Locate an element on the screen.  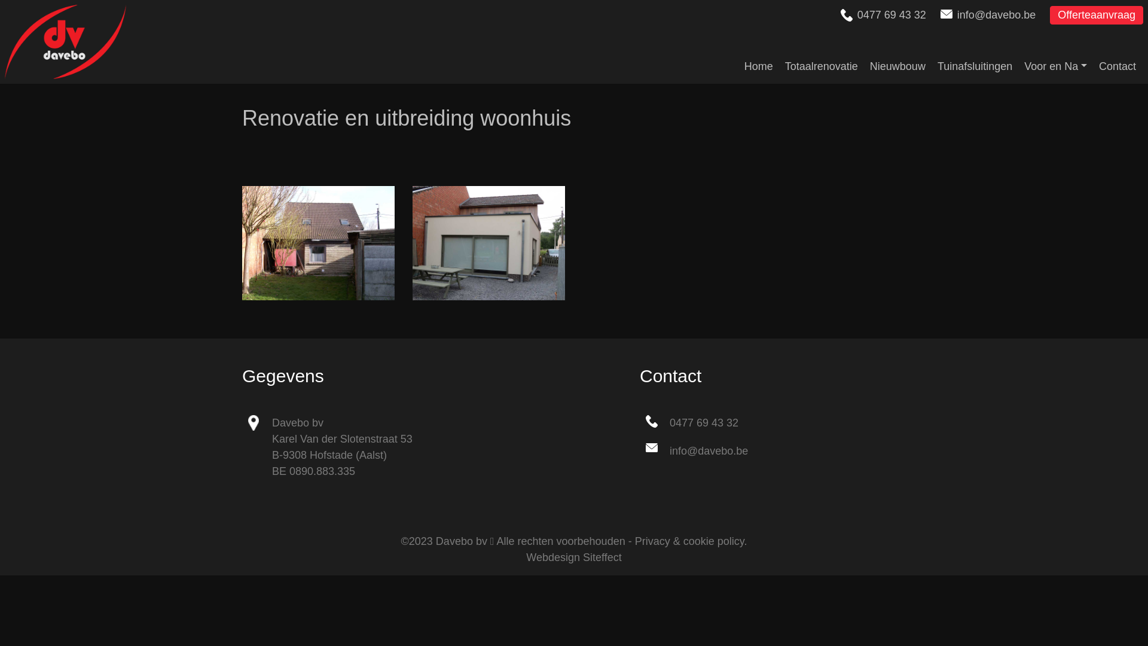
info@davebo.be is located at coordinates (996, 15).